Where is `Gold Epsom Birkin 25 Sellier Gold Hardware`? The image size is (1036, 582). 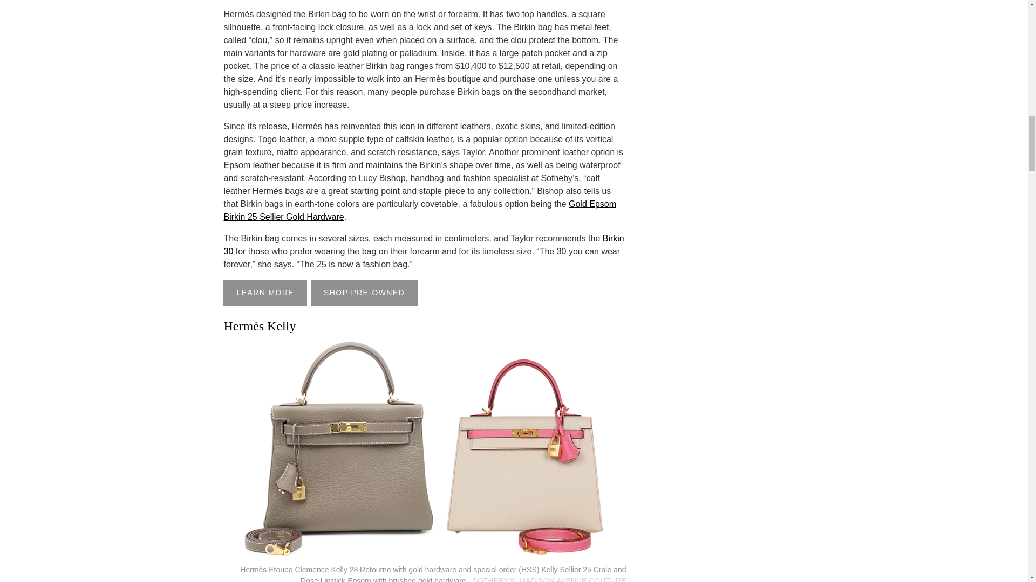 Gold Epsom Birkin 25 Sellier Gold Hardware is located at coordinates (420, 210).